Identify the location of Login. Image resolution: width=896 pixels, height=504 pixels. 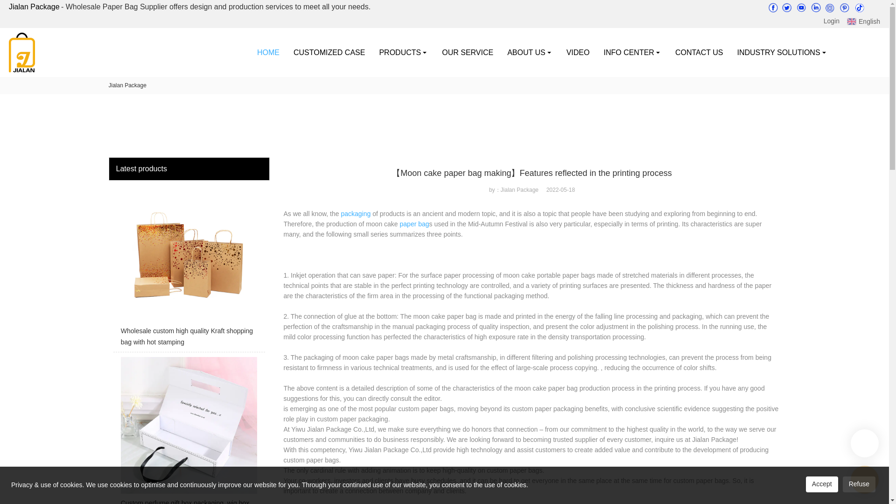
(831, 21).